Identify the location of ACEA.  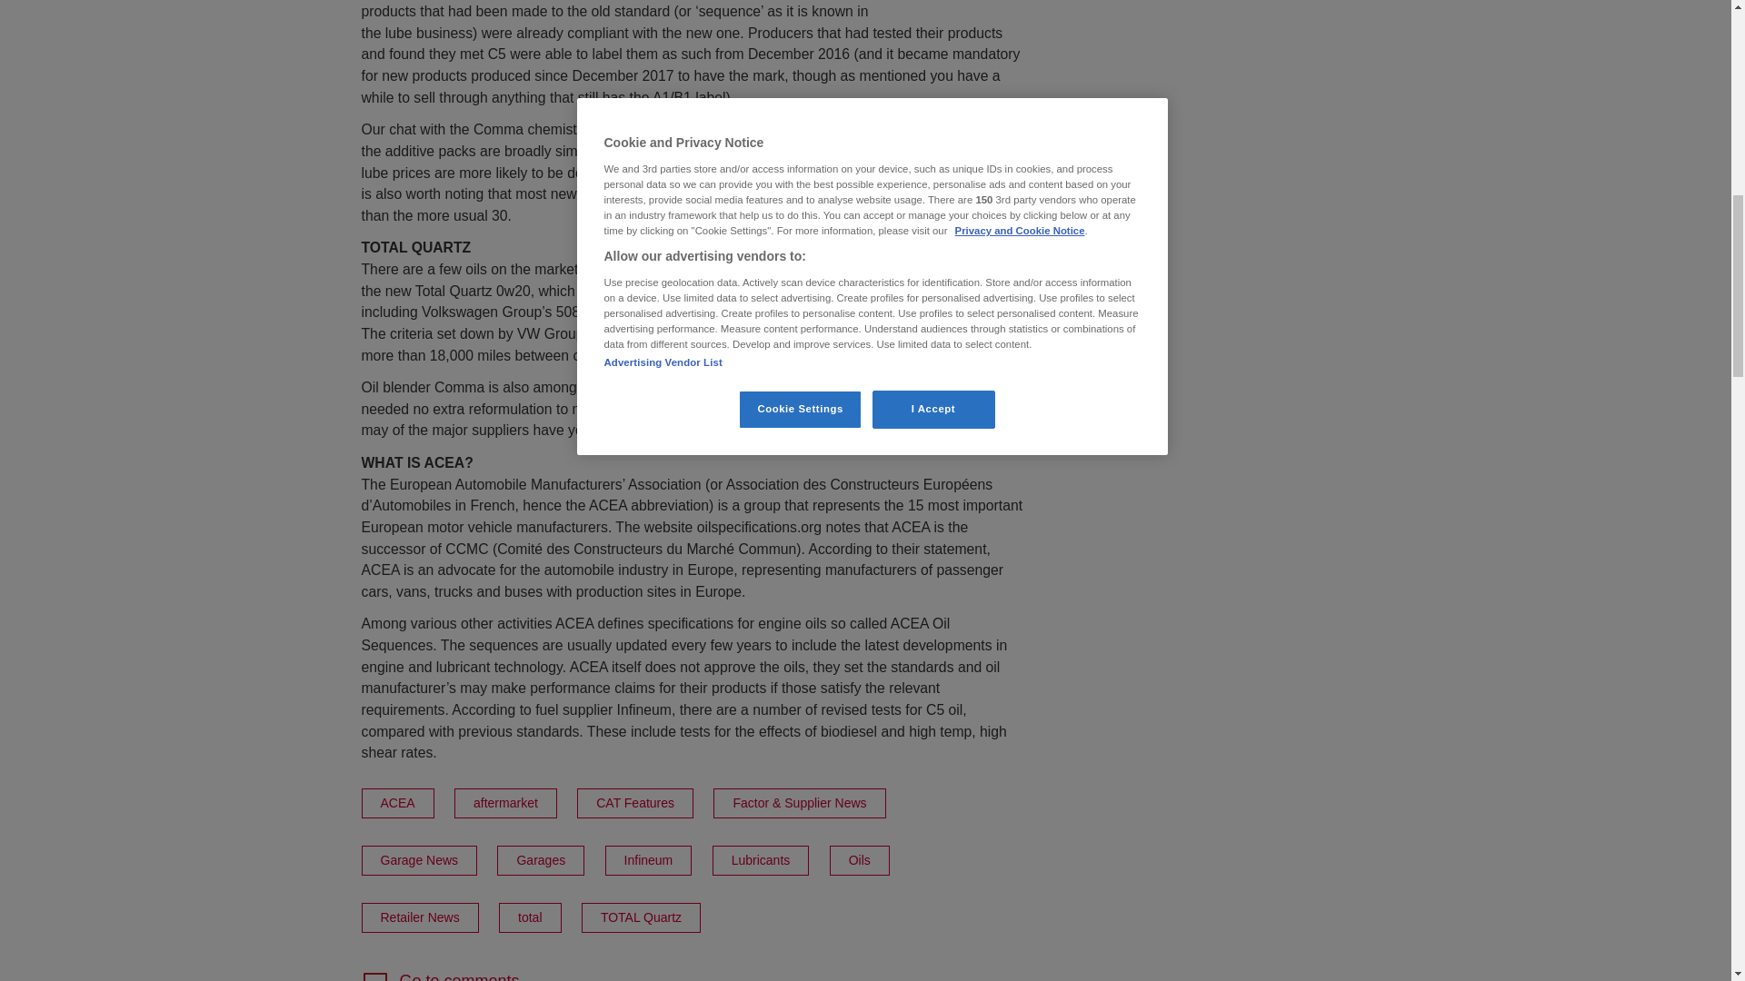
(860, 860).